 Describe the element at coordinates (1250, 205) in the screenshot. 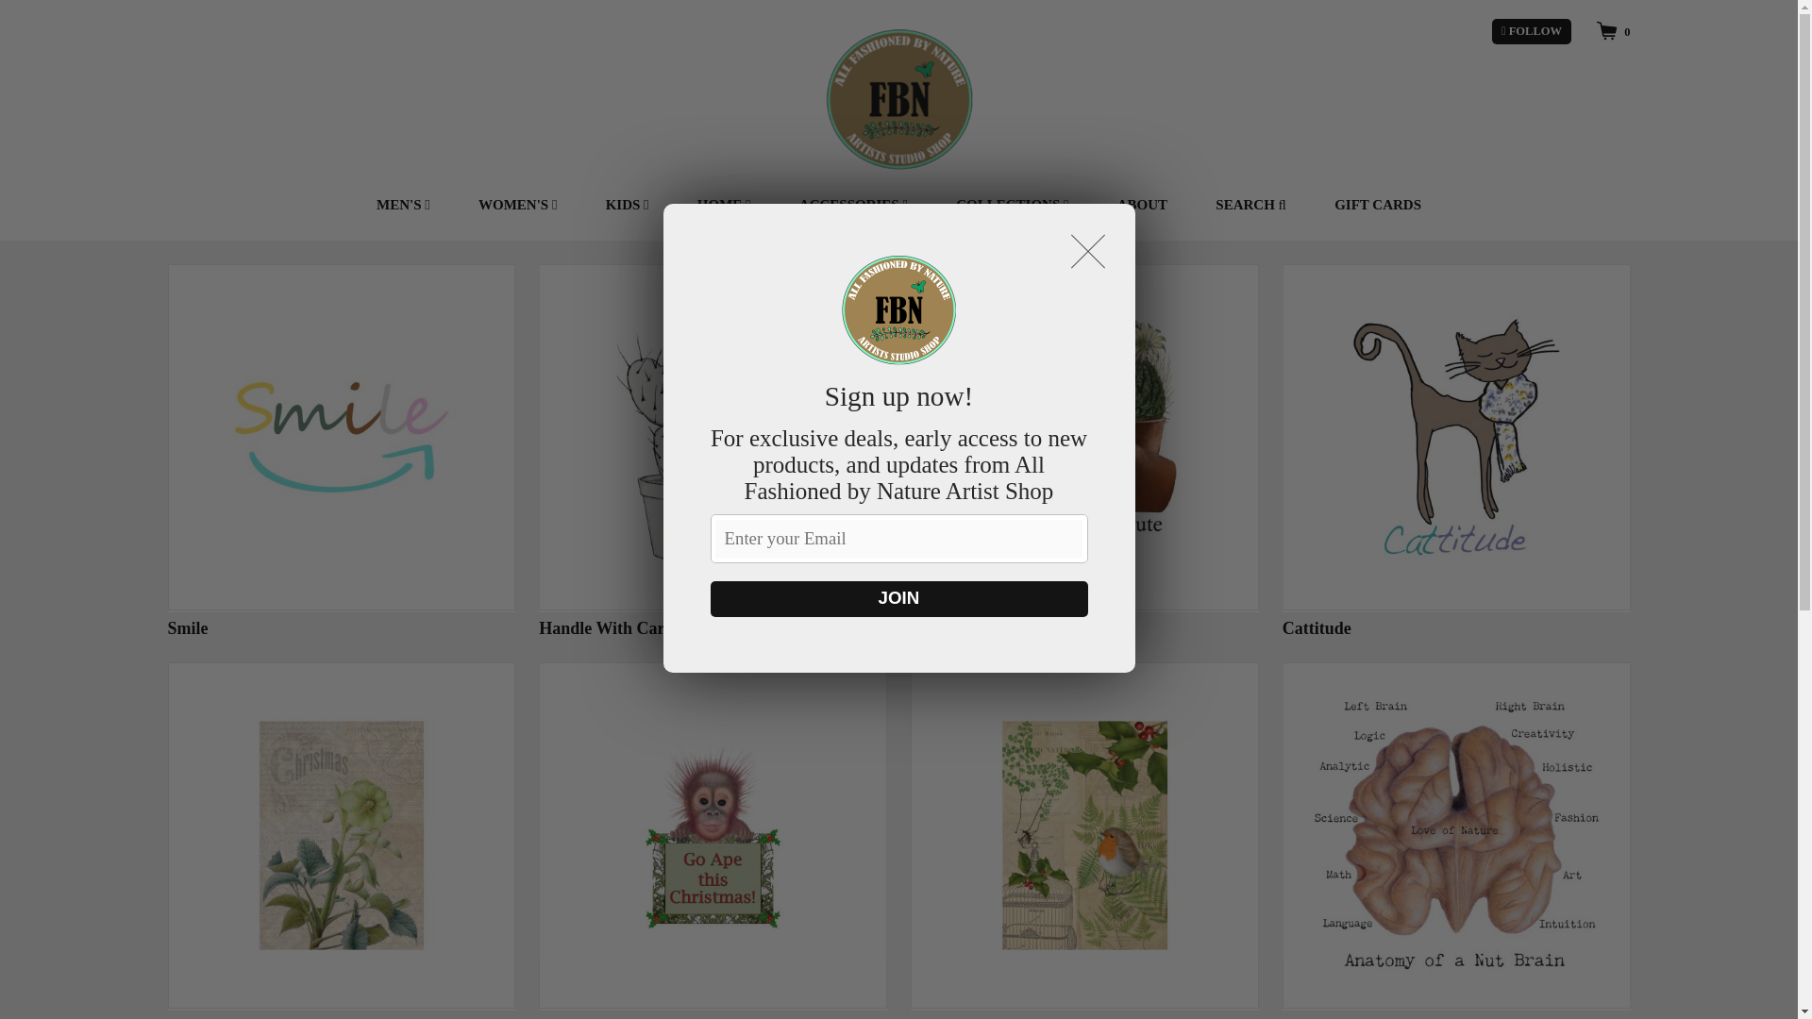

I see `Search All Fashioned by Nature Artist Shop` at that location.